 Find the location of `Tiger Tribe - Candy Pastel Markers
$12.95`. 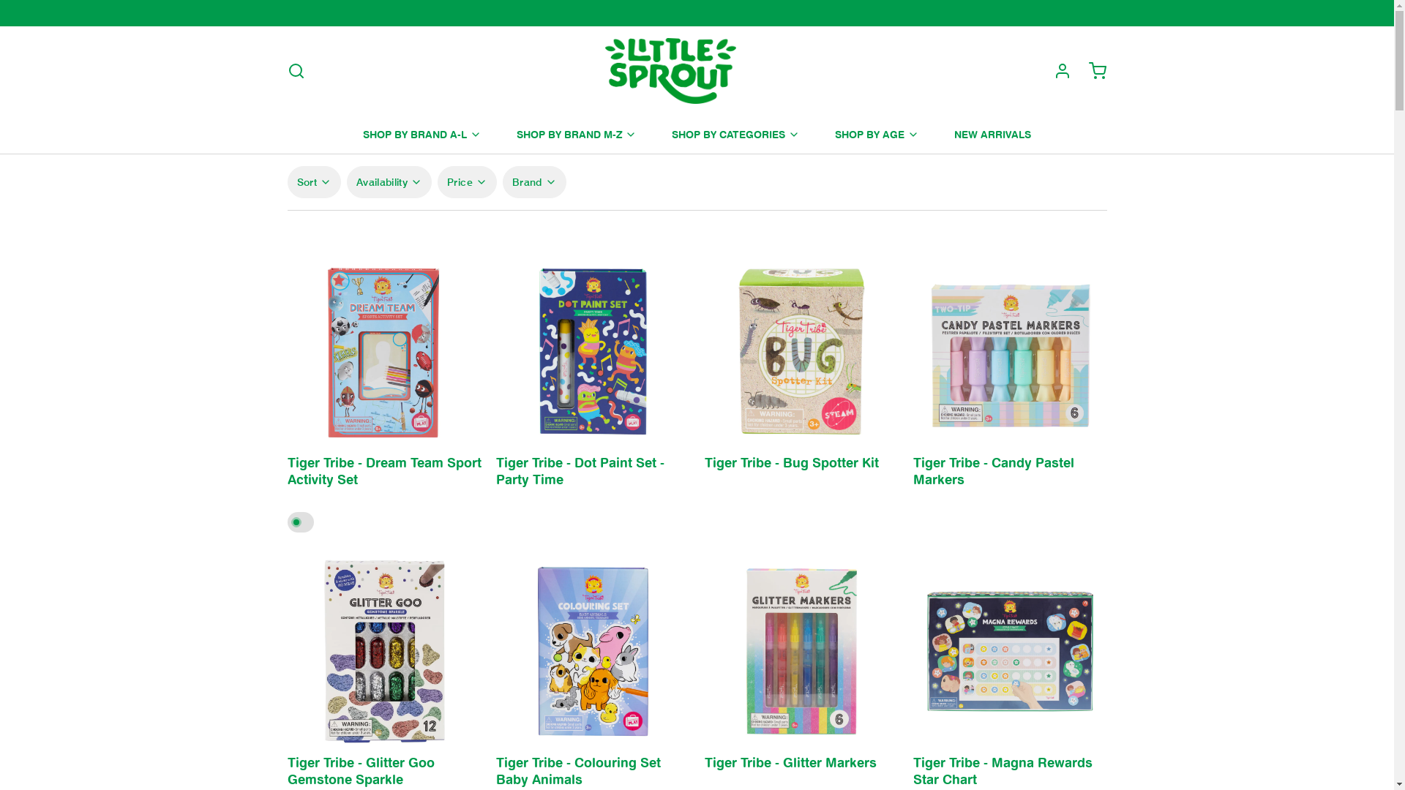

Tiger Tribe - Candy Pastel Markers
$12.95 is located at coordinates (1010, 480).